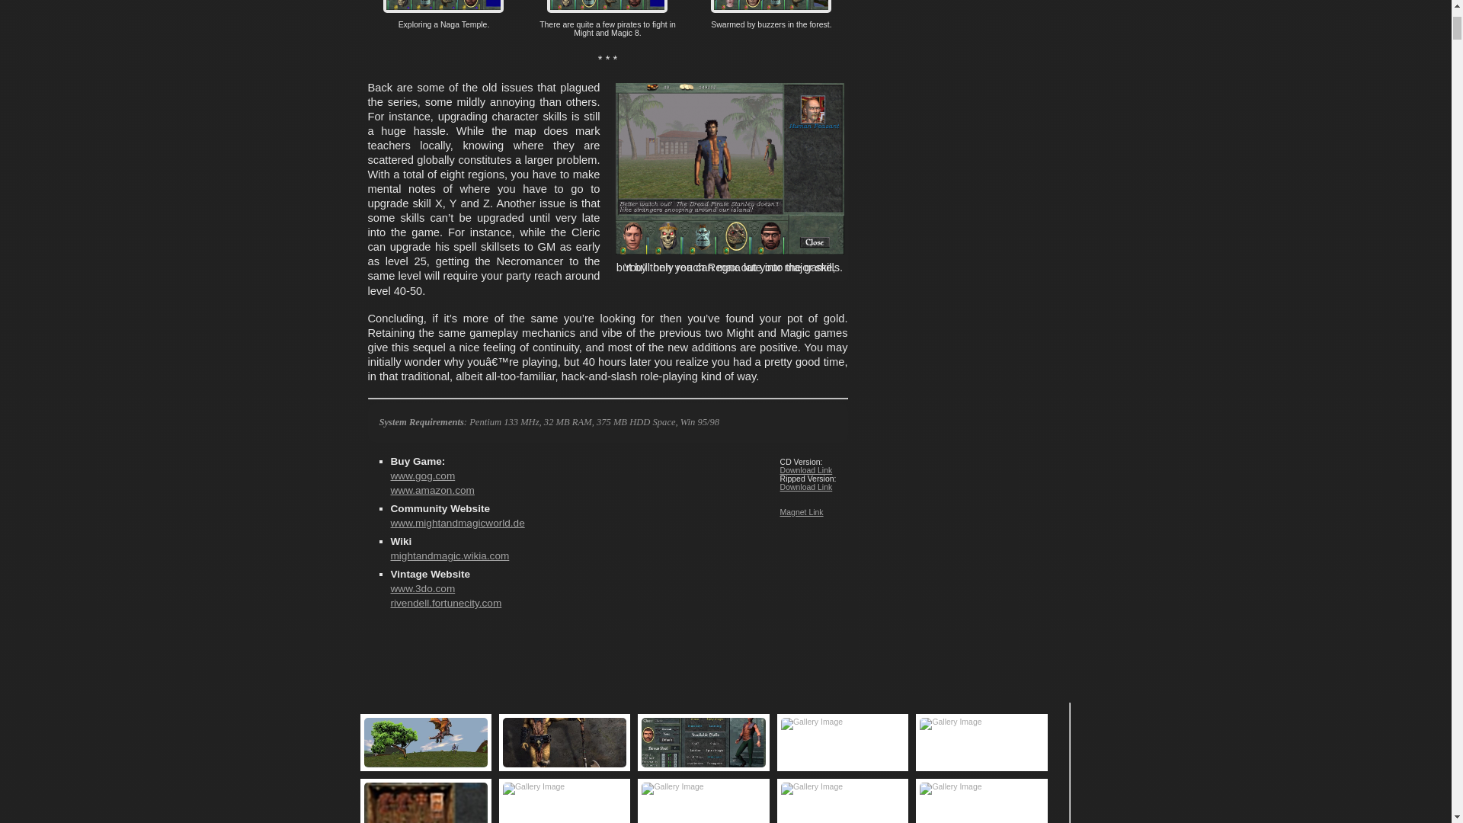 The height and width of the screenshot is (823, 1463). I want to click on Gallery Image, so click(703, 803).